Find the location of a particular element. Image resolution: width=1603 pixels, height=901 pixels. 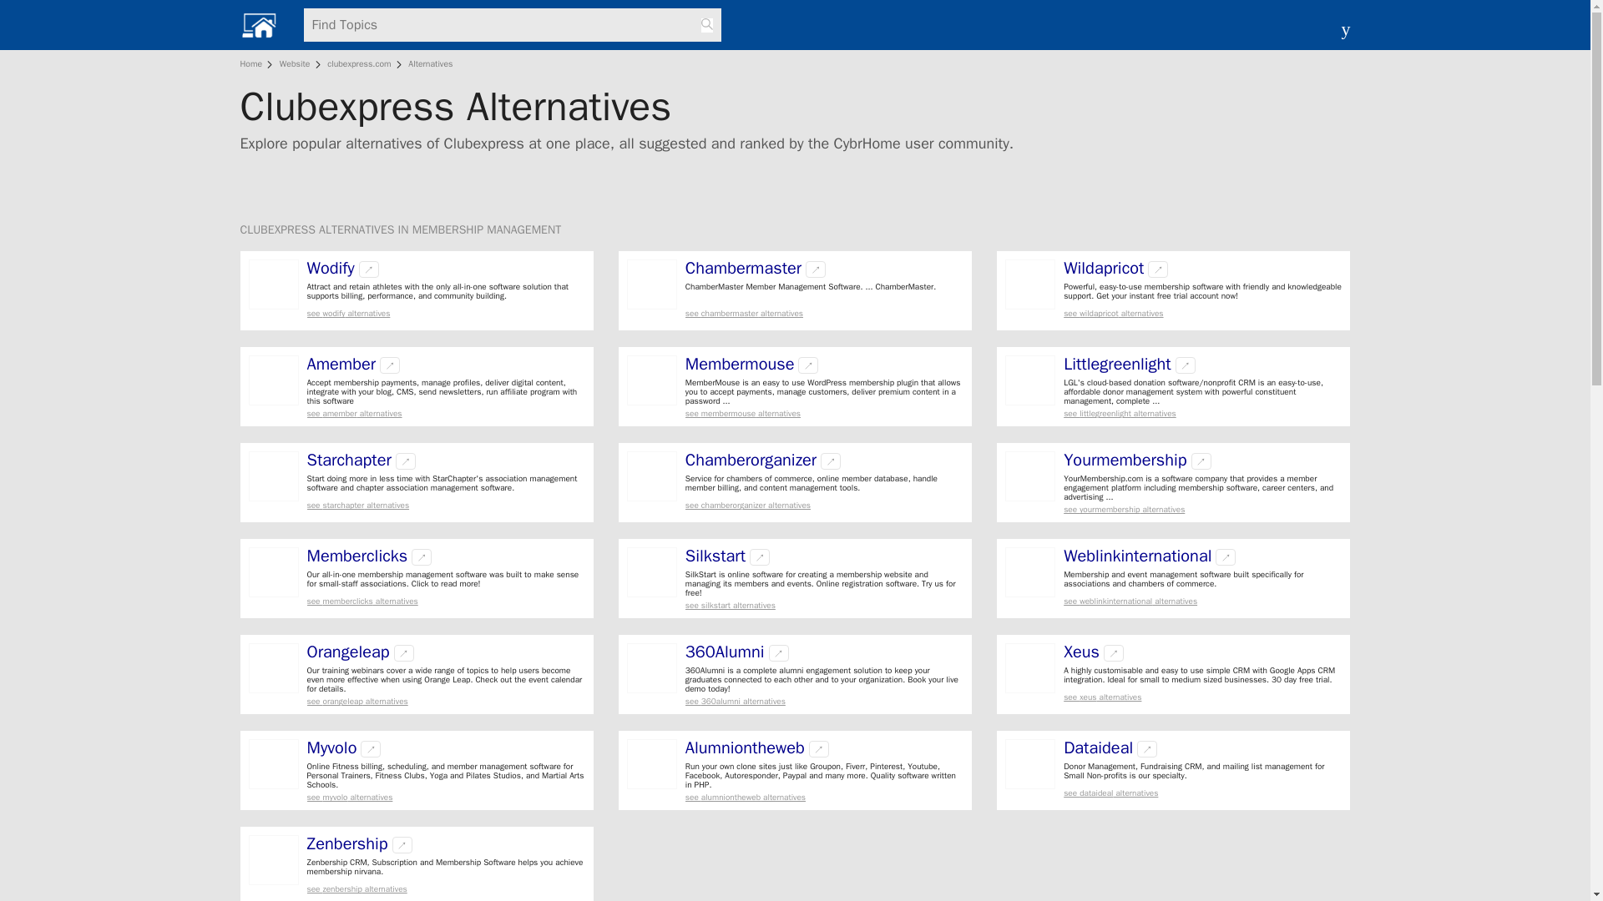

Wodify is located at coordinates (331, 269).